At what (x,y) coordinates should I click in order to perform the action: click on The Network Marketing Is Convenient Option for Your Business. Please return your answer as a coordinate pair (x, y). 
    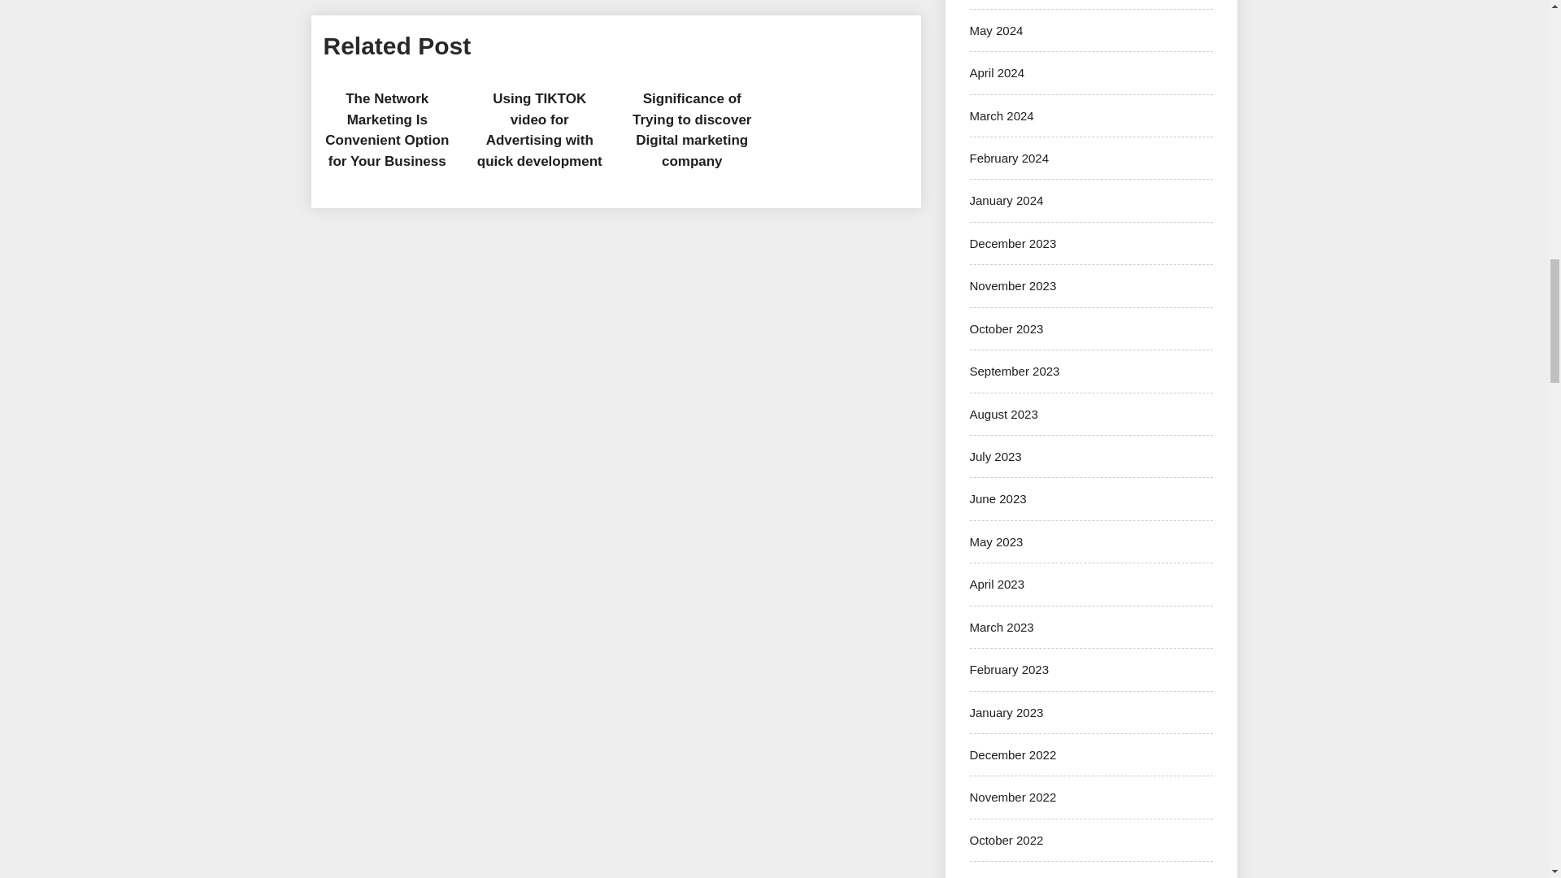
    Looking at the image, I should click on (387, 130).